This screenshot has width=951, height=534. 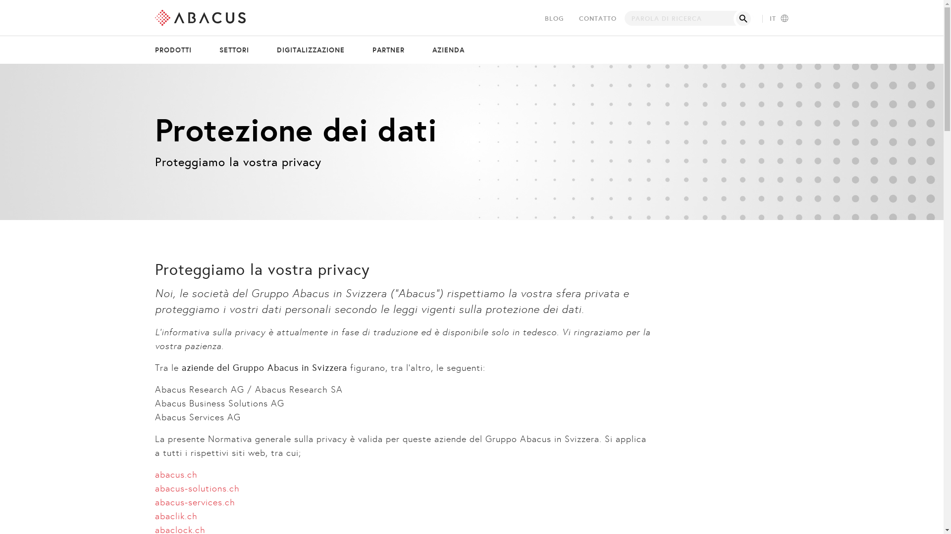 What do you see at coordinates (554, 19) in the screenshot?
I see `BLOG` at bounding box center [554, 19].